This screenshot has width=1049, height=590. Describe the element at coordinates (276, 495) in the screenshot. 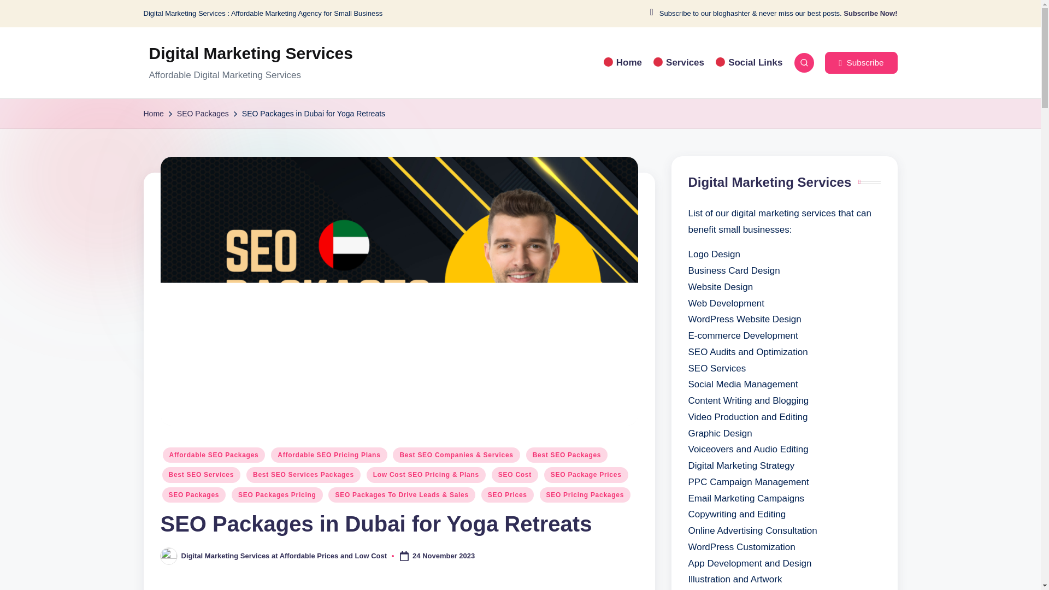

I see `SEO Packages Pricing` at that location.